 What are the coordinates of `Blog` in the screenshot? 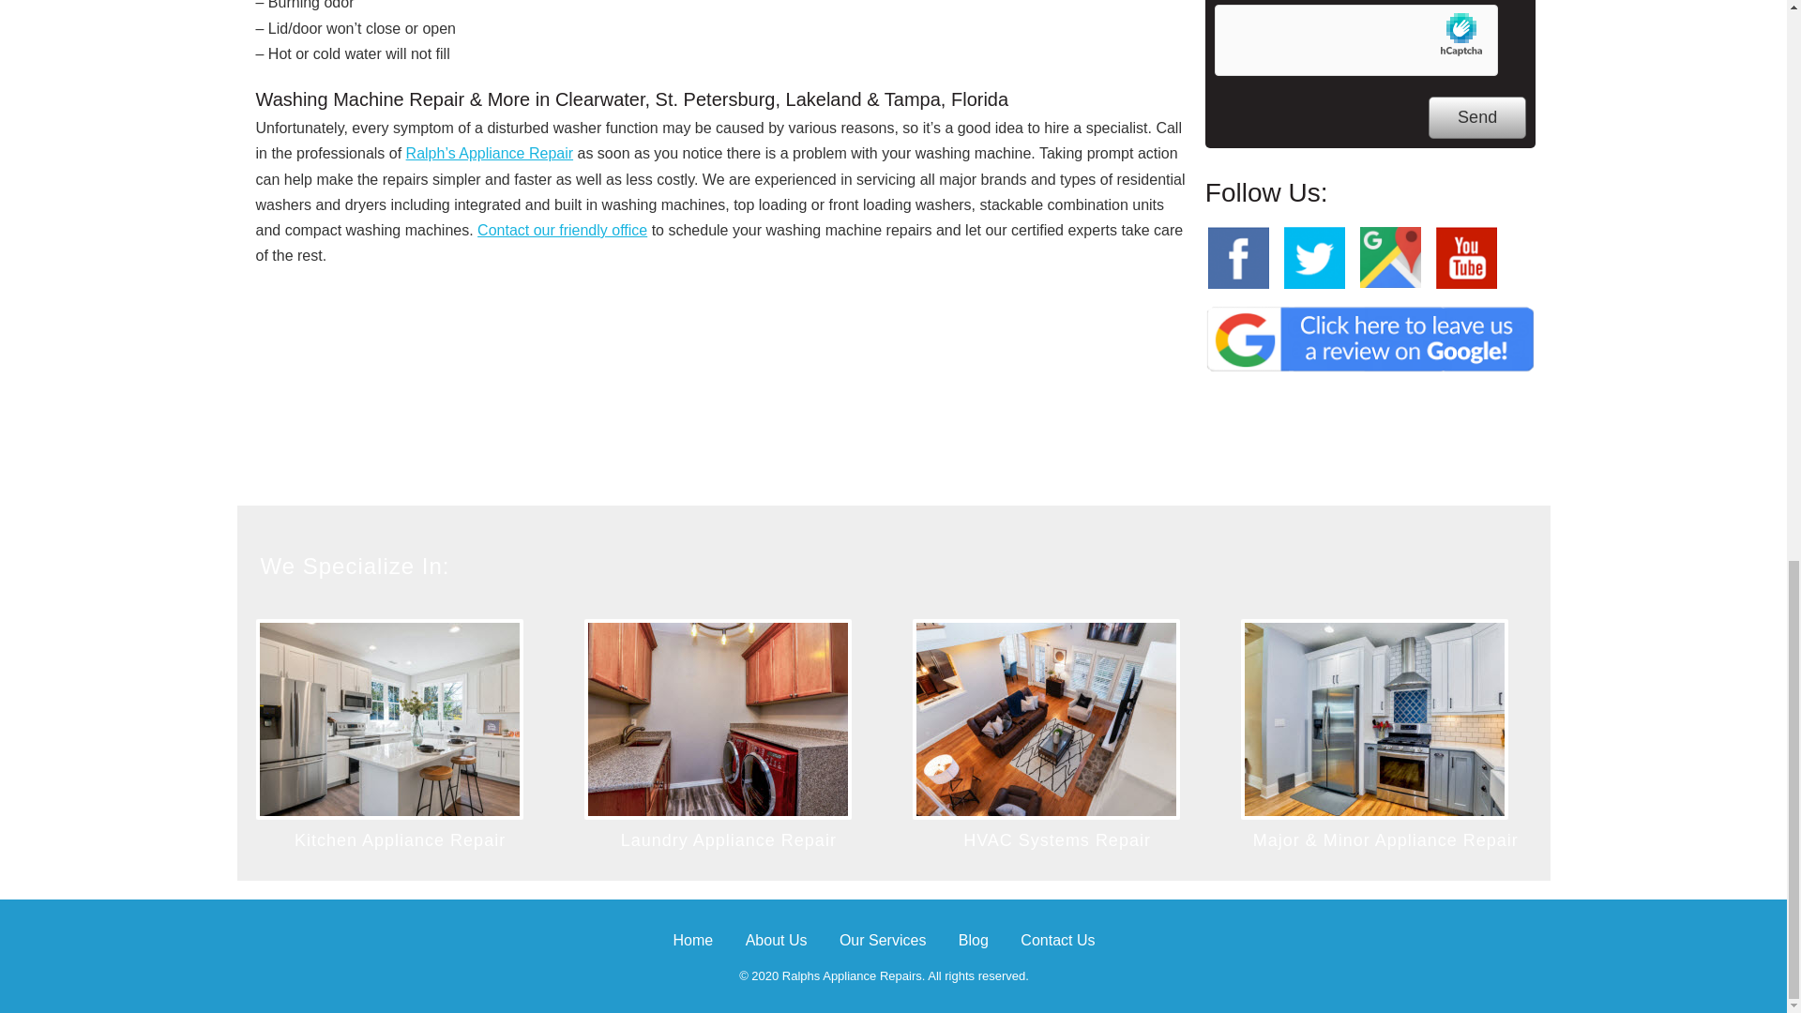 It's located at (974, 940).